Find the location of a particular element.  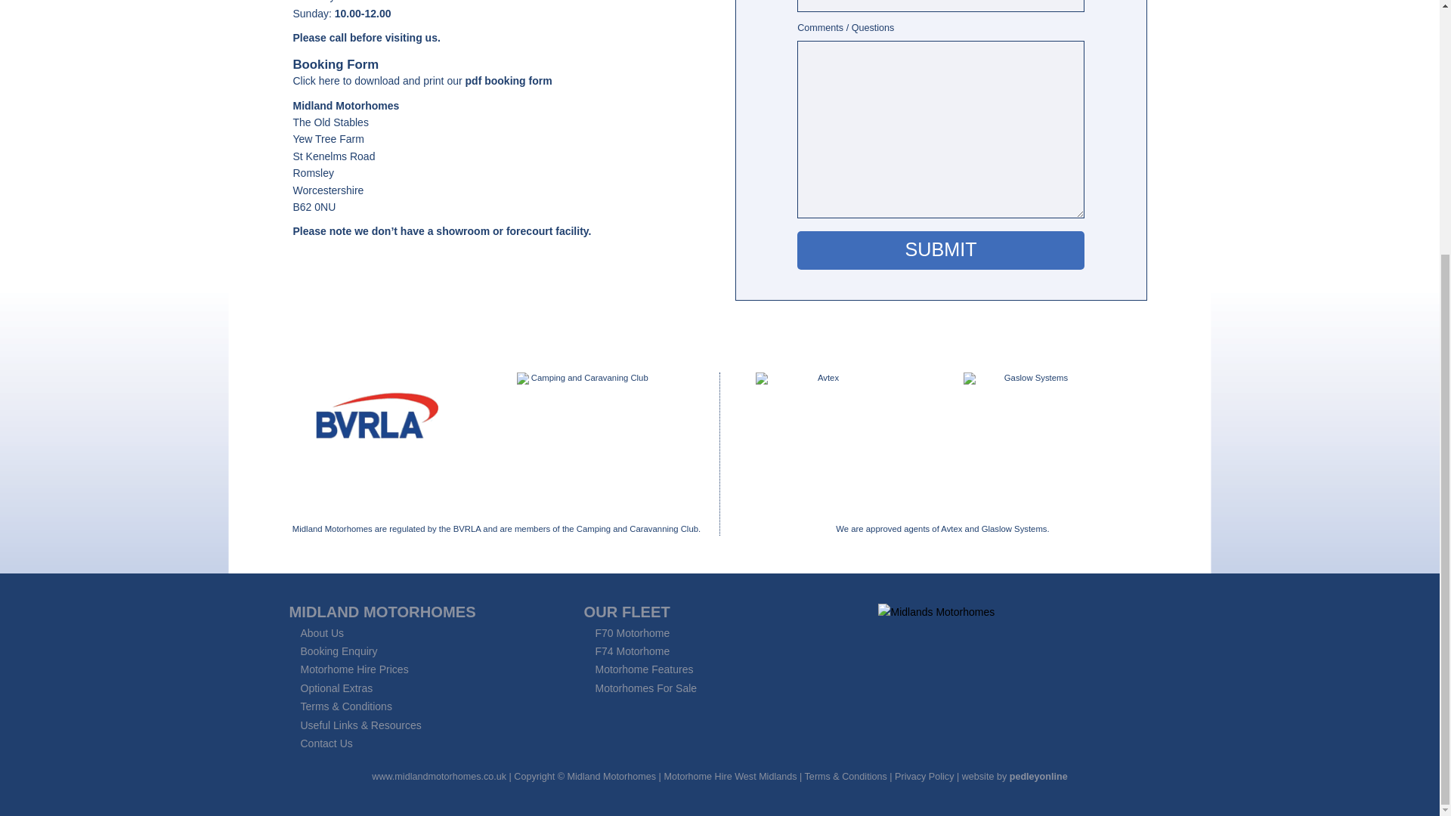

Motorhome Hire Prices is located at coordinates (354, 669).